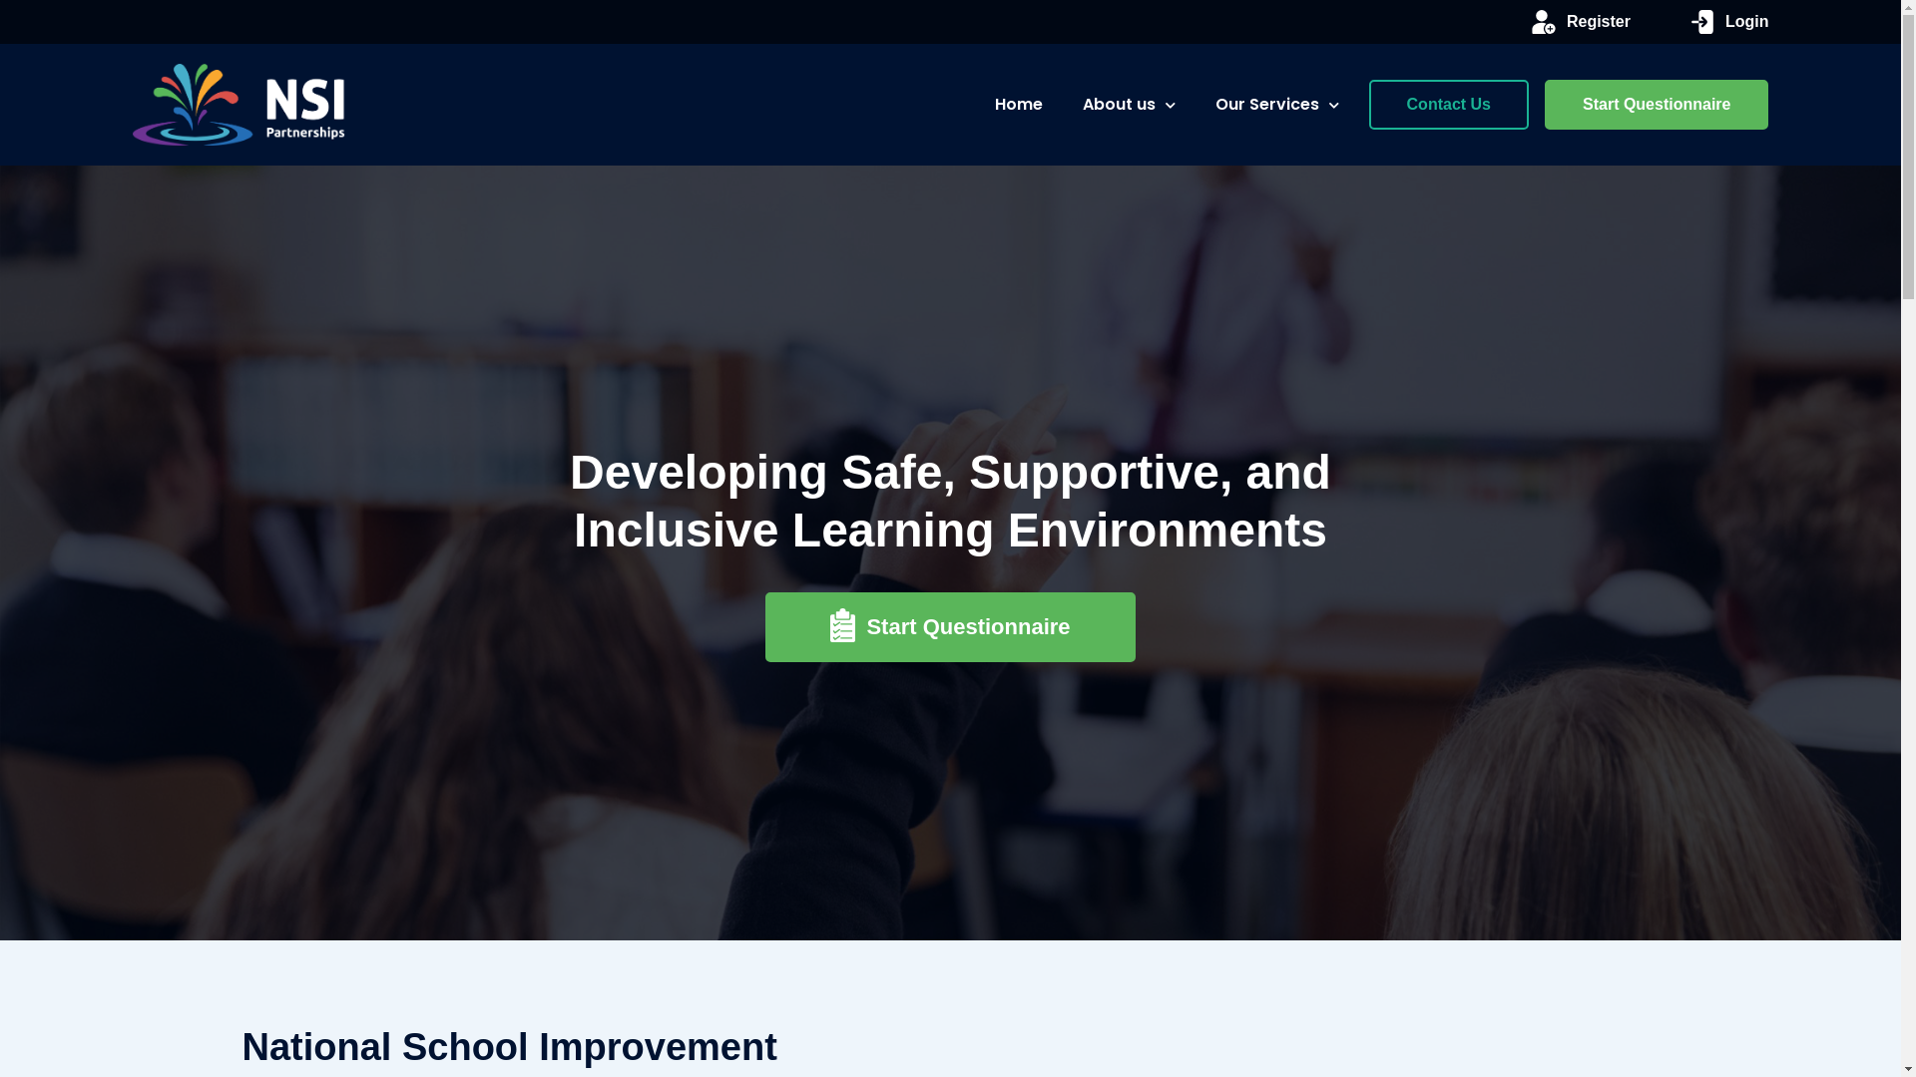  I want to click on Home, so click(1019, 105).